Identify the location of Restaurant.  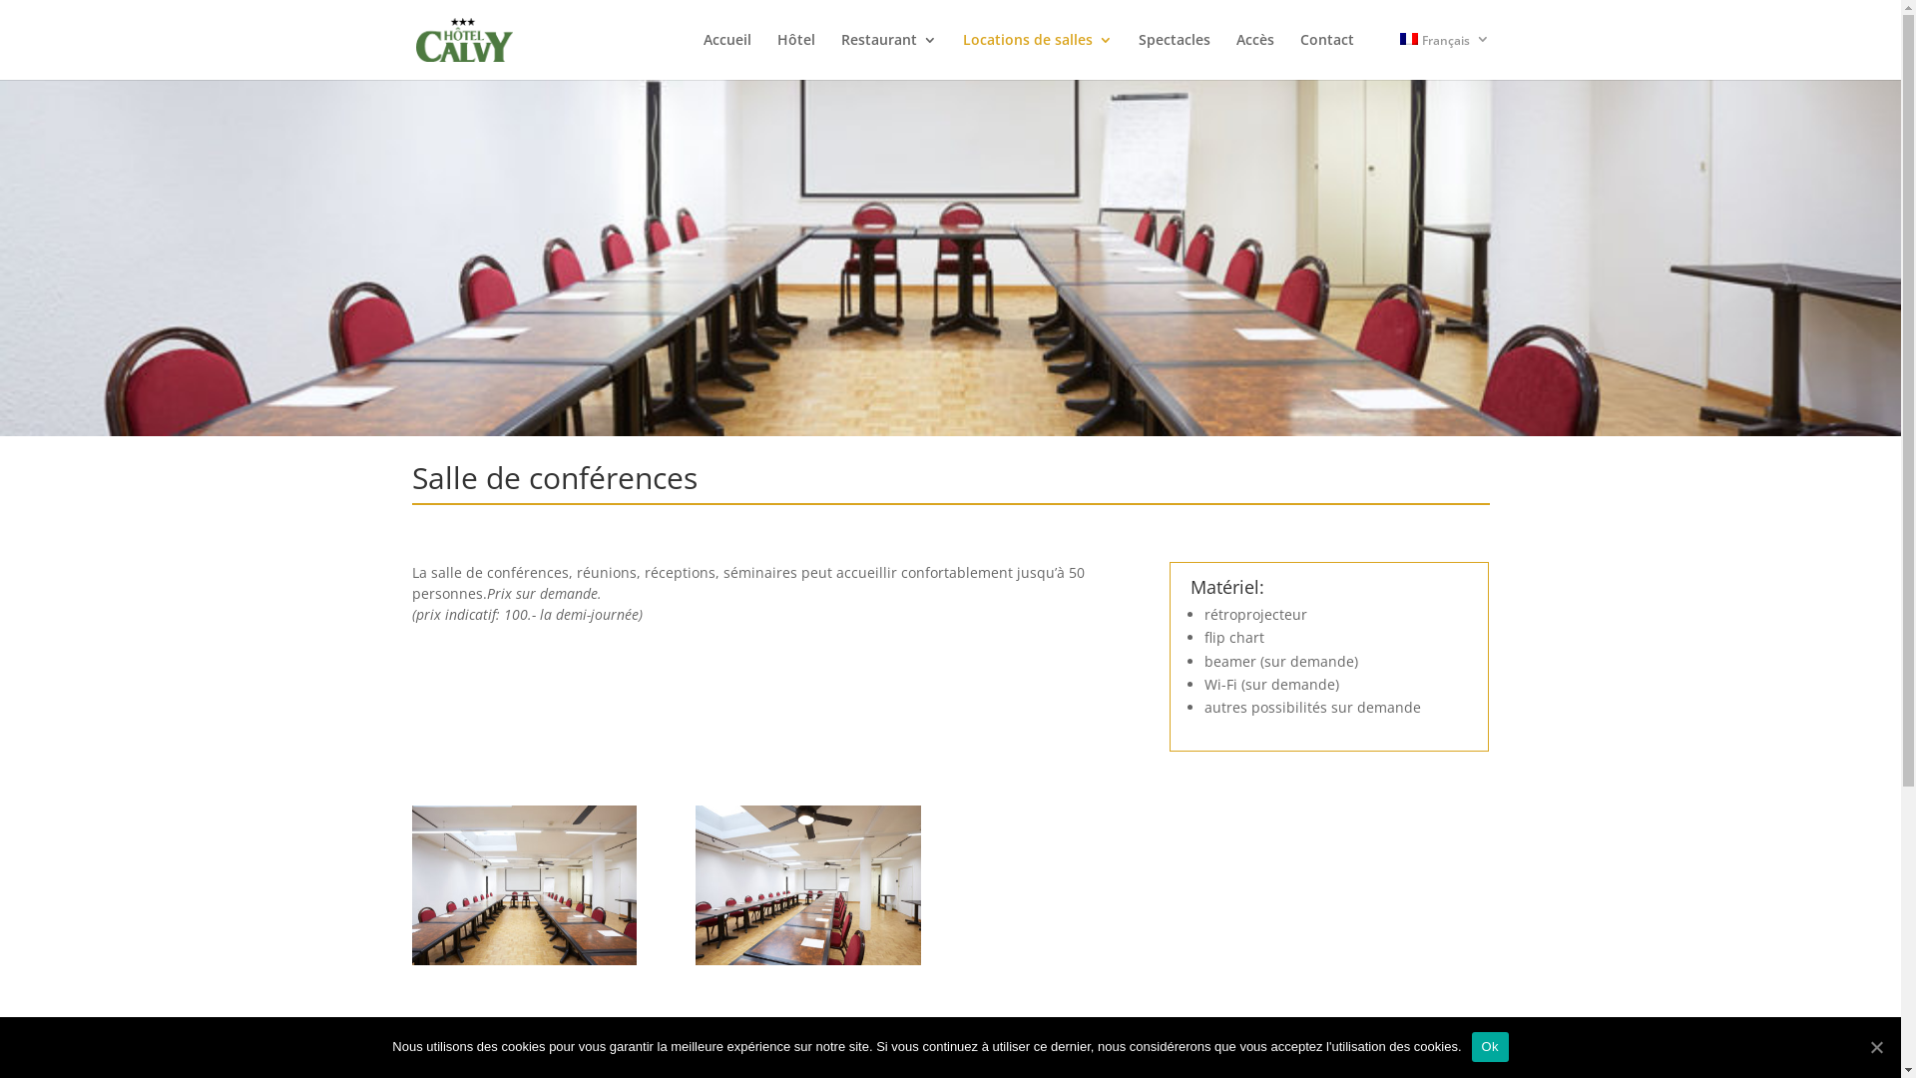
(888, 56).